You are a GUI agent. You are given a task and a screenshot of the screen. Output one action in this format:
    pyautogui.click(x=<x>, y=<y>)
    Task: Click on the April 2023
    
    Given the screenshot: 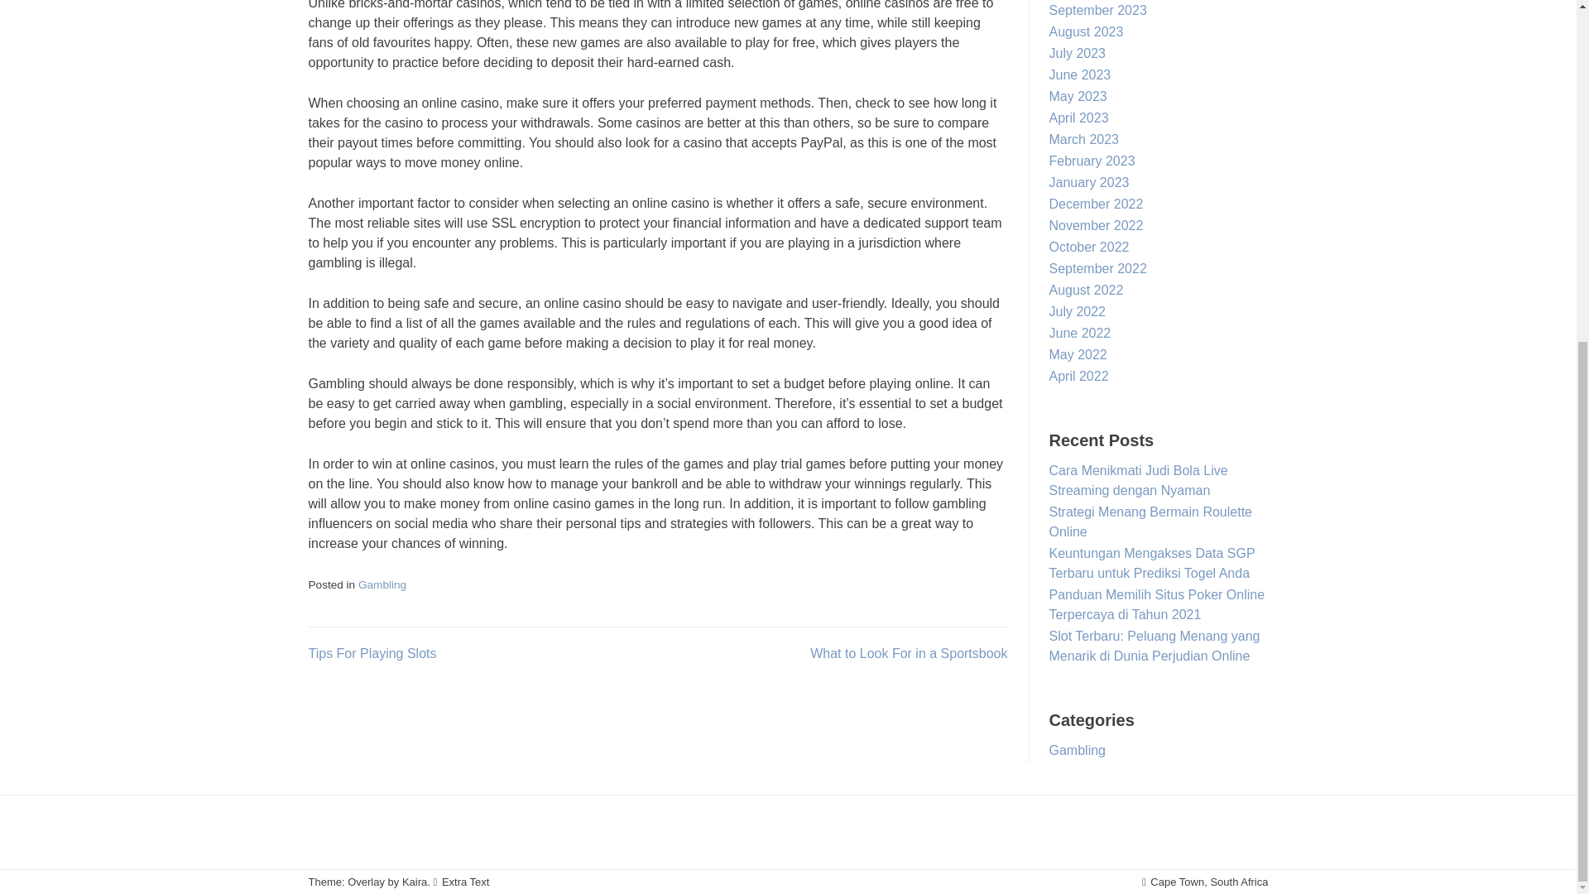 What is the action you would take?
    pyautogui.click(x=1079, y=118)
    